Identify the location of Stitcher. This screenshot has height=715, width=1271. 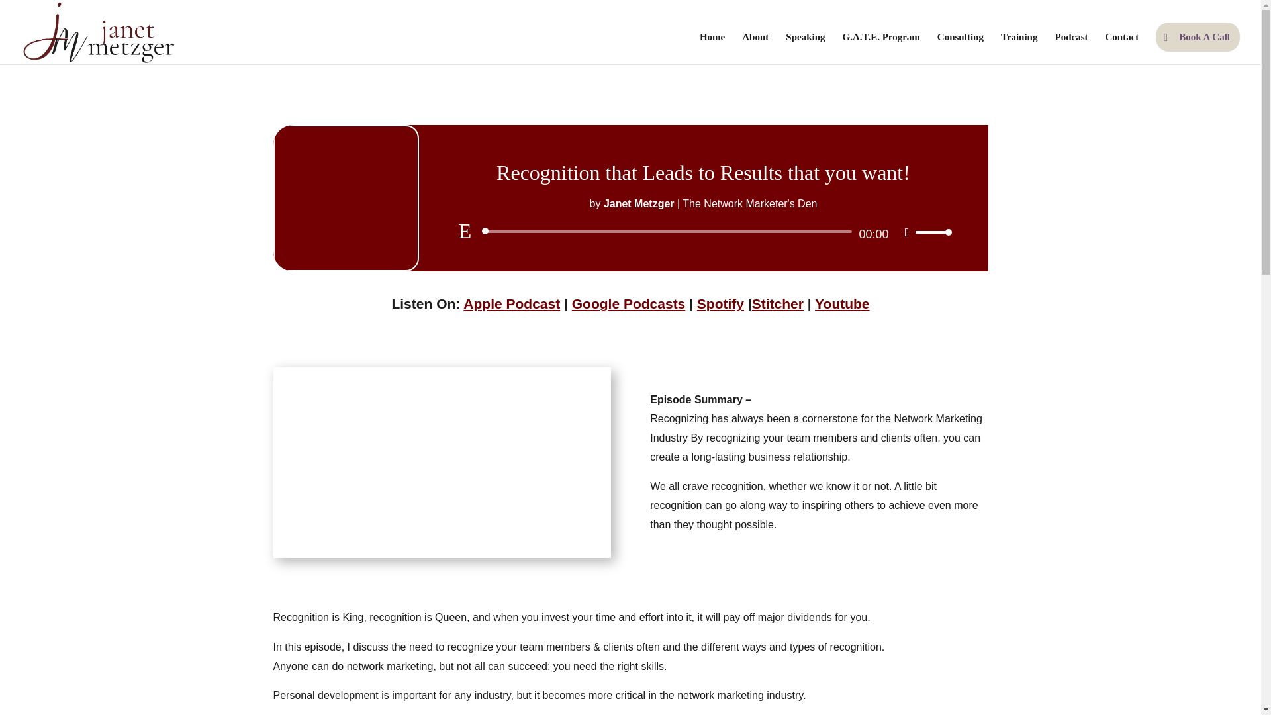
(777, 303).